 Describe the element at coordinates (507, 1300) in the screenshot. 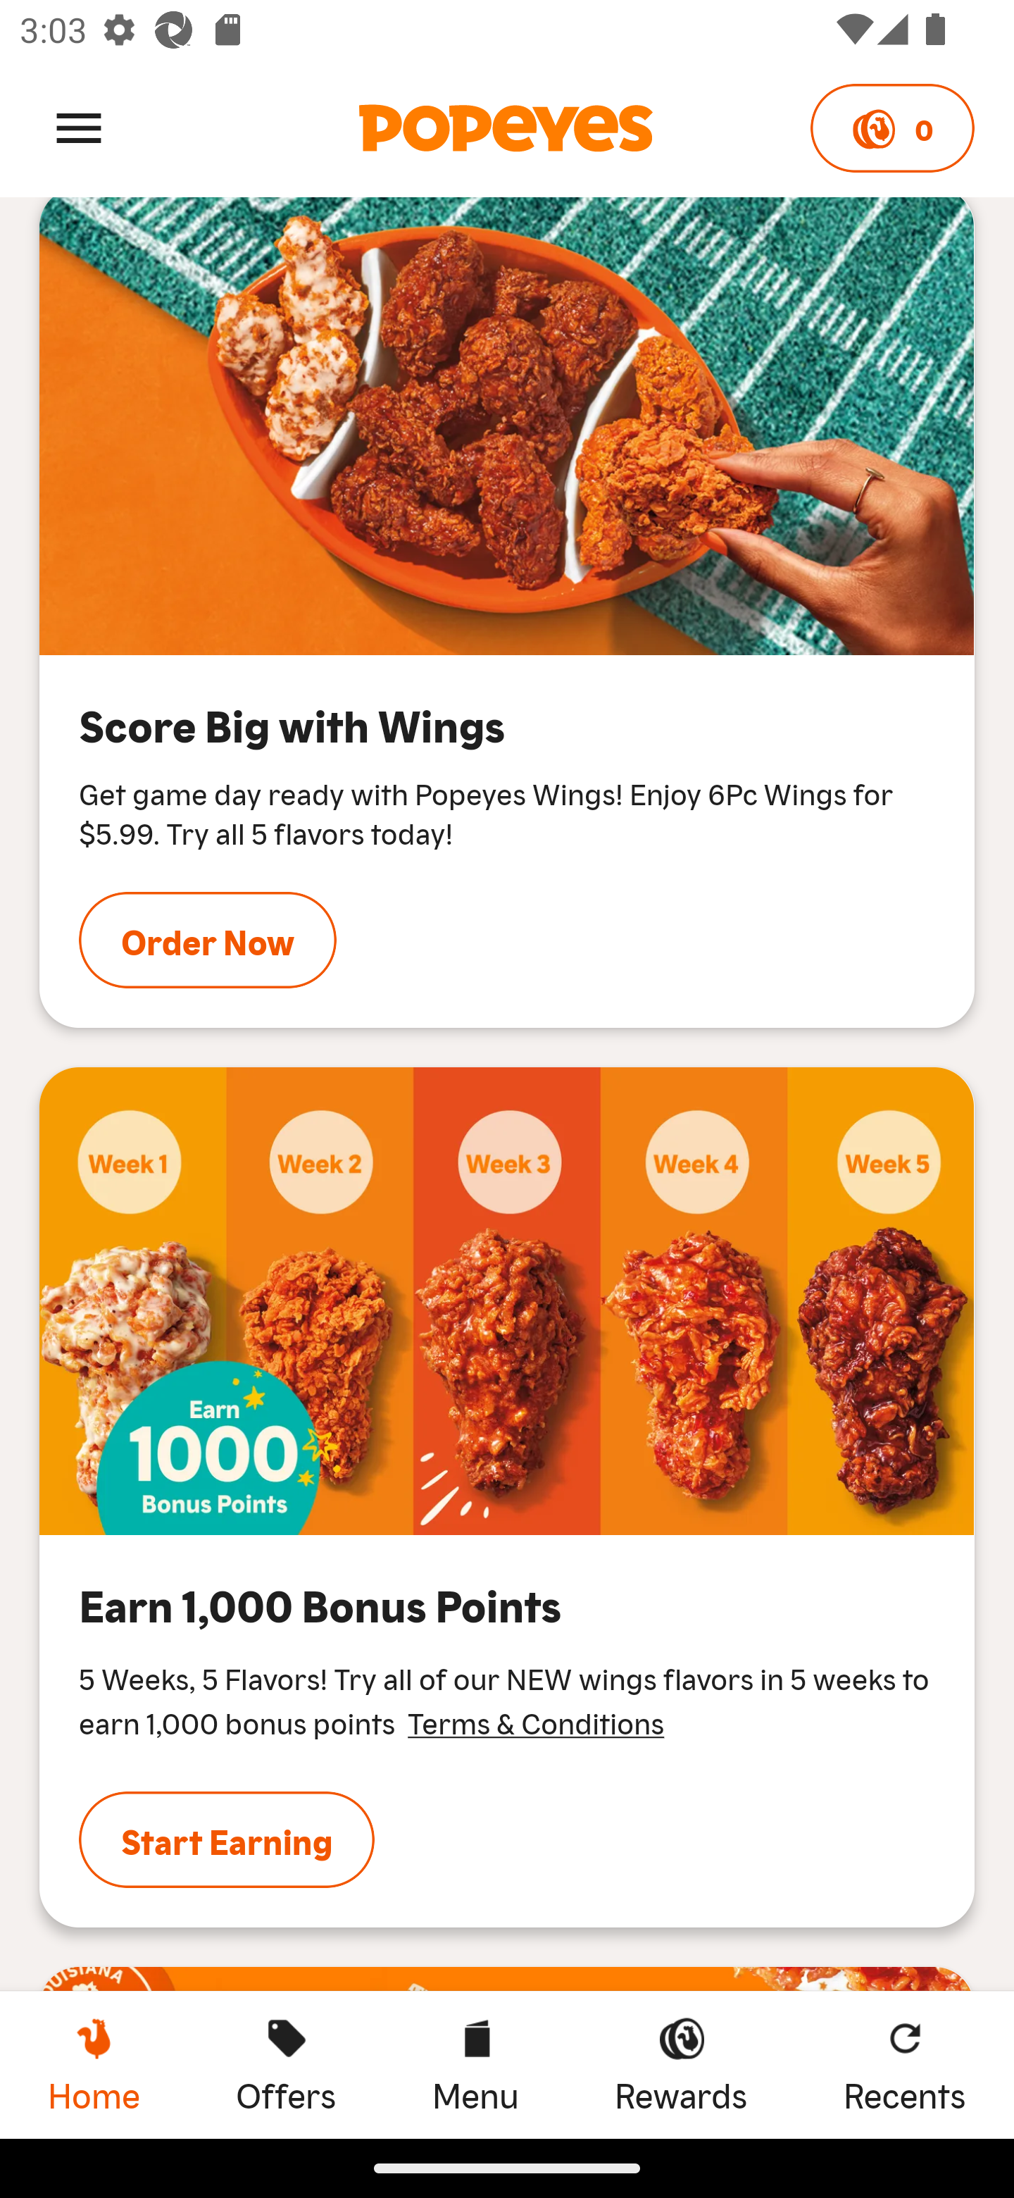

I see `Earn 1,000 Bonus Points` at that location.